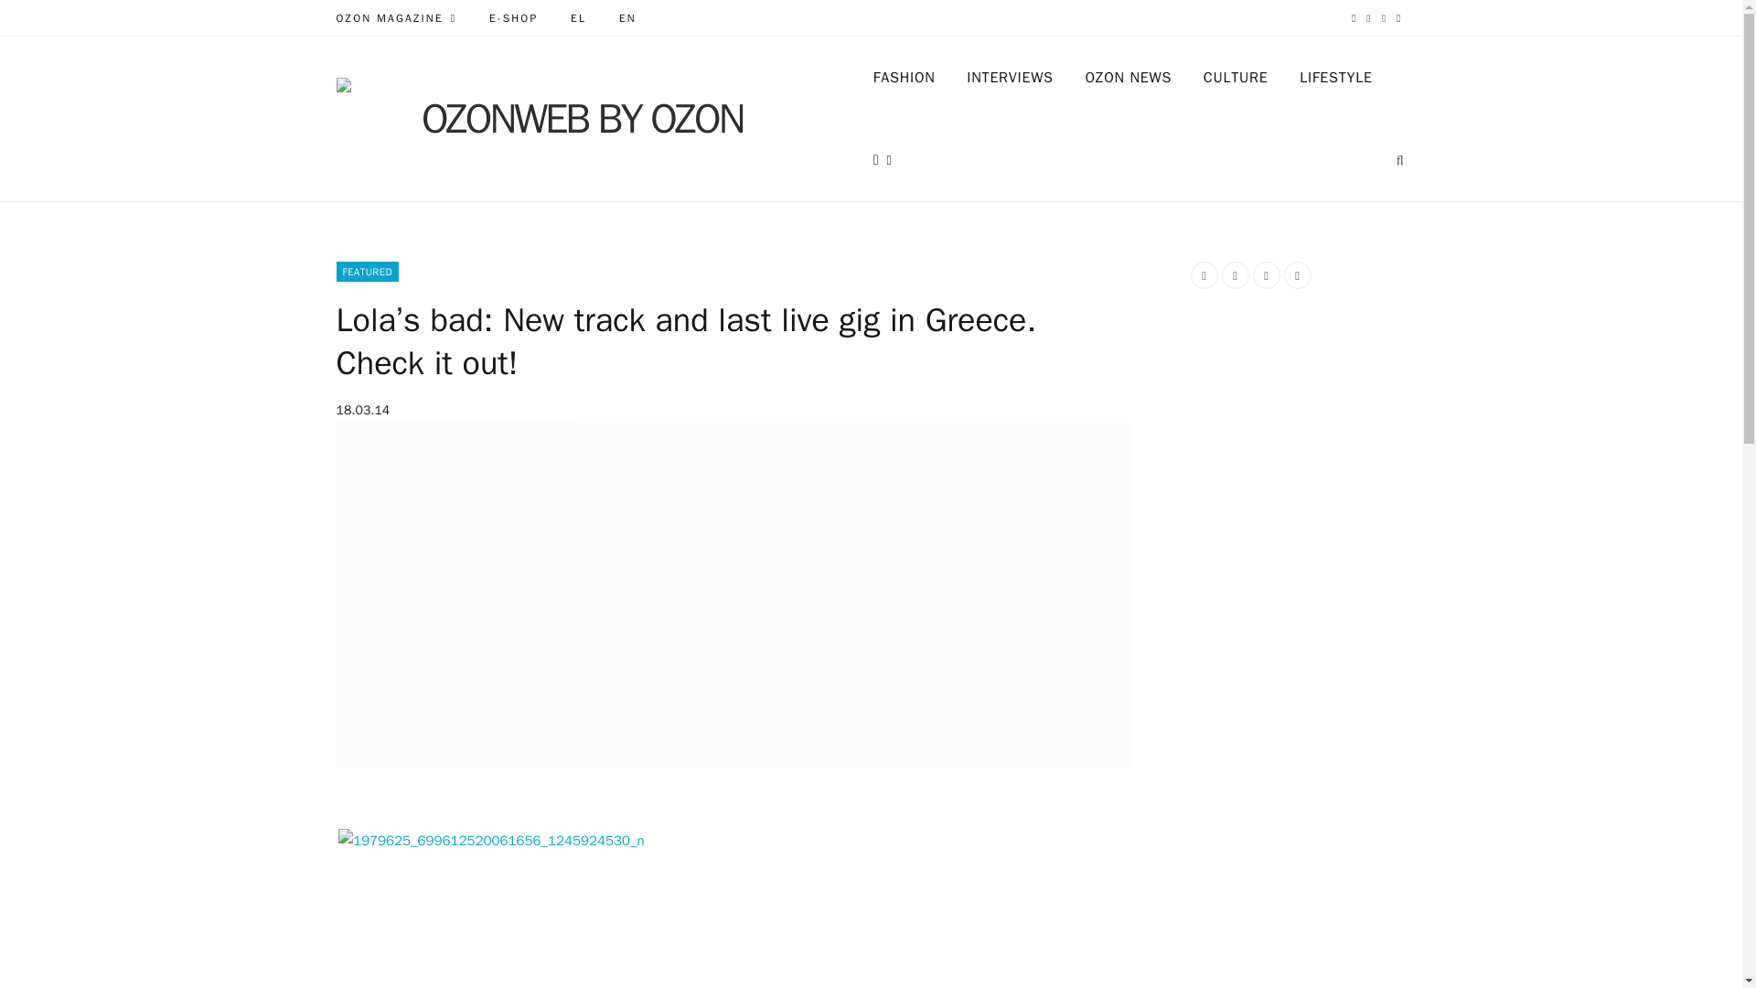 The height and width of the screenshot is (988, 1756). What do you see at coordinates (1297, 275) in the screenshot?
I see `Email` at bounding box center [1297, 275].